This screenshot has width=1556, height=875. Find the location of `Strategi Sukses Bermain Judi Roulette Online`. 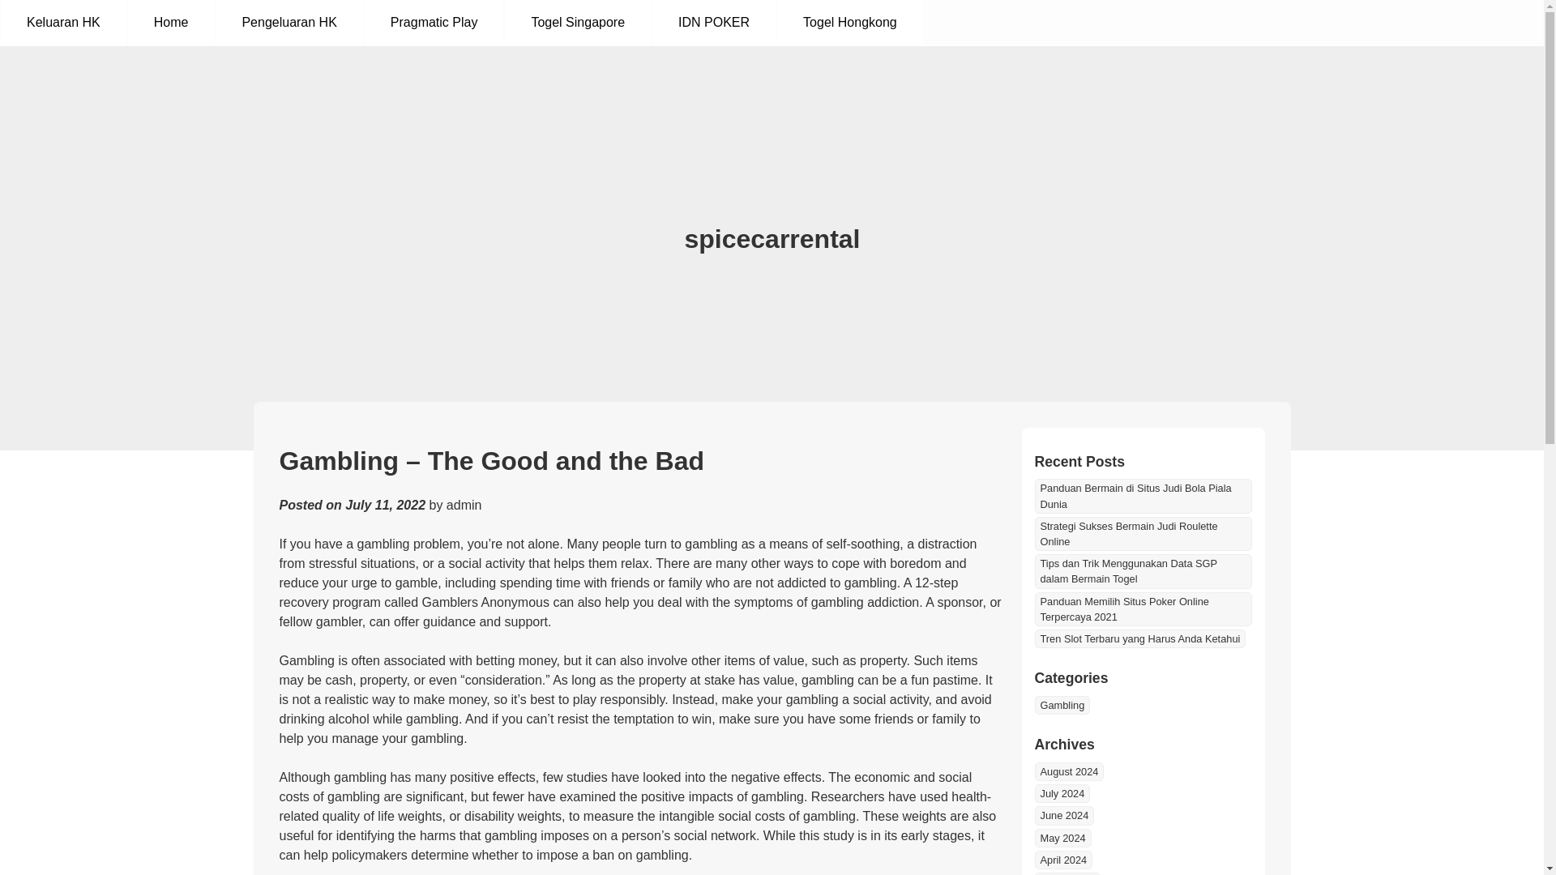

Strategi Sukses Bermain Judi Roulette Online is located at coordinates (1143, 534).